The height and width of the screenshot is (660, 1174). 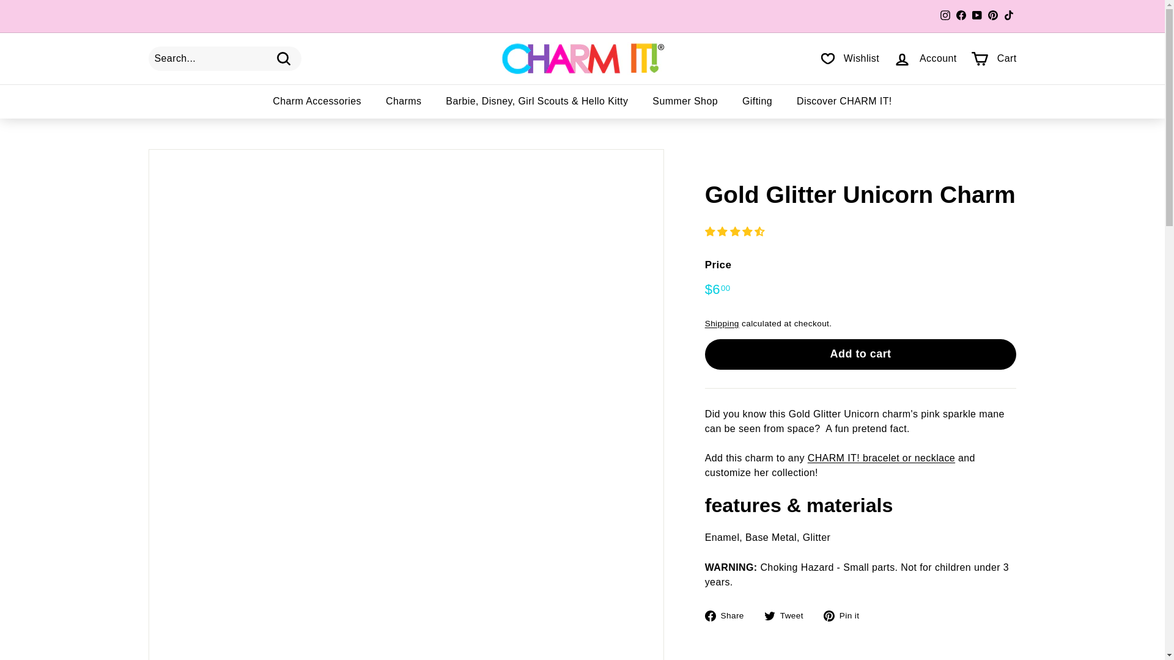 I want to click on TikTok, so click(x=1008, y=16).